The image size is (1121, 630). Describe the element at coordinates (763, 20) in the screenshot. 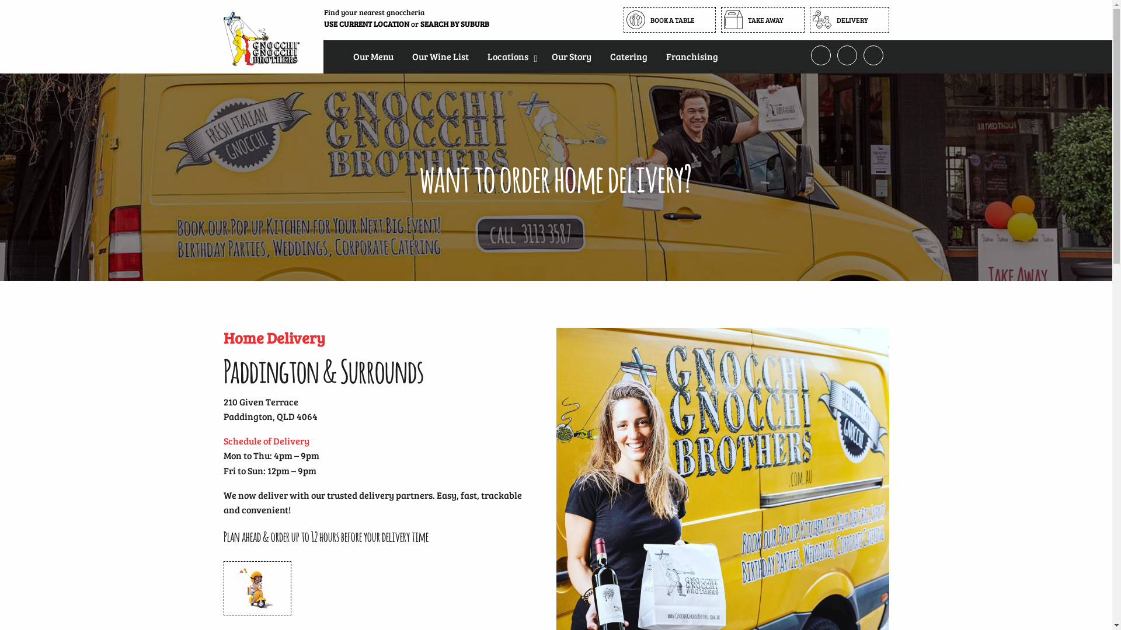

I see `TAKE AWAY` at that location.